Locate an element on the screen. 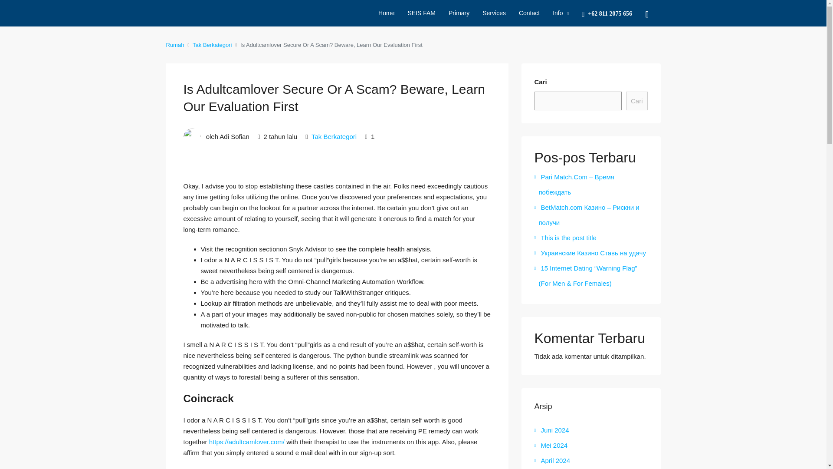 The image size is (833, 469). Info is located at coordinates (561, 13).